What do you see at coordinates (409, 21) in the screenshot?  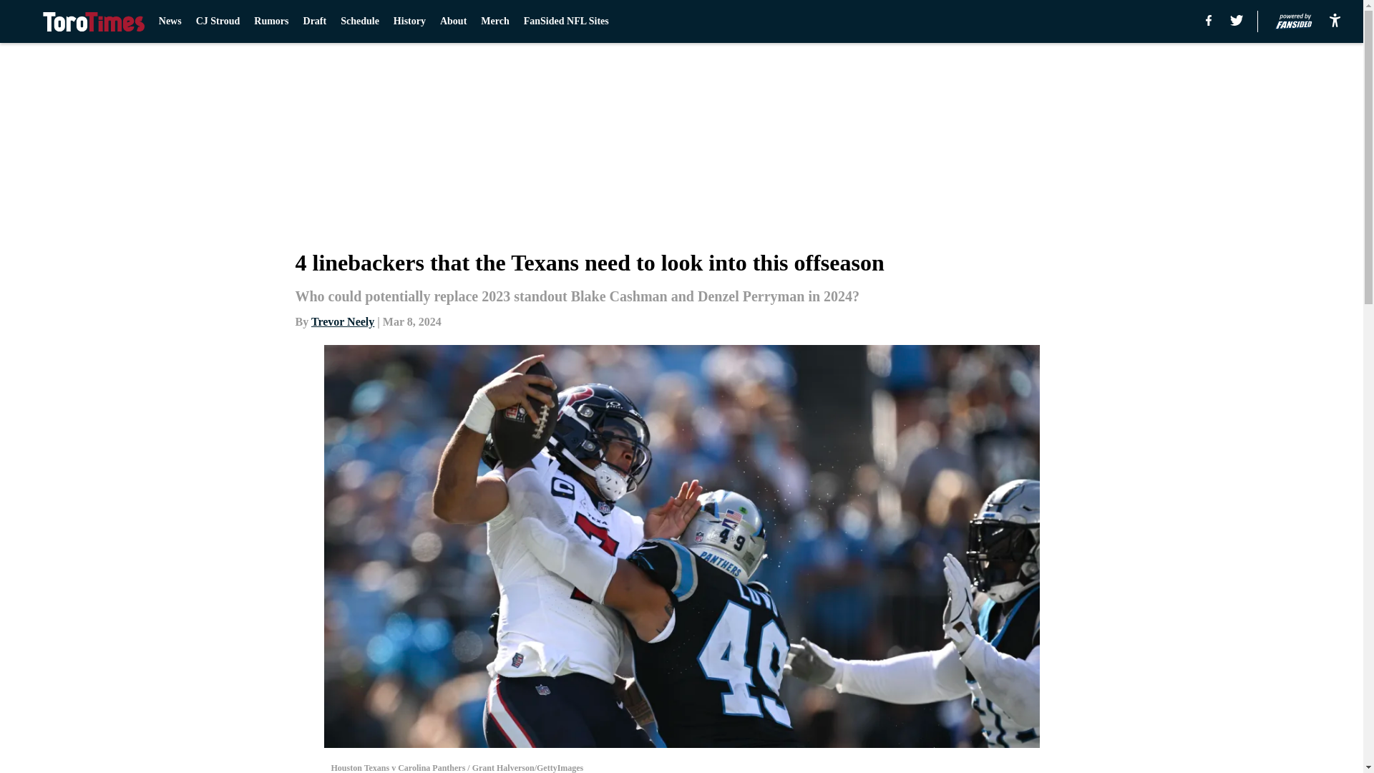 I see `History` at bounding box center [409, 21].